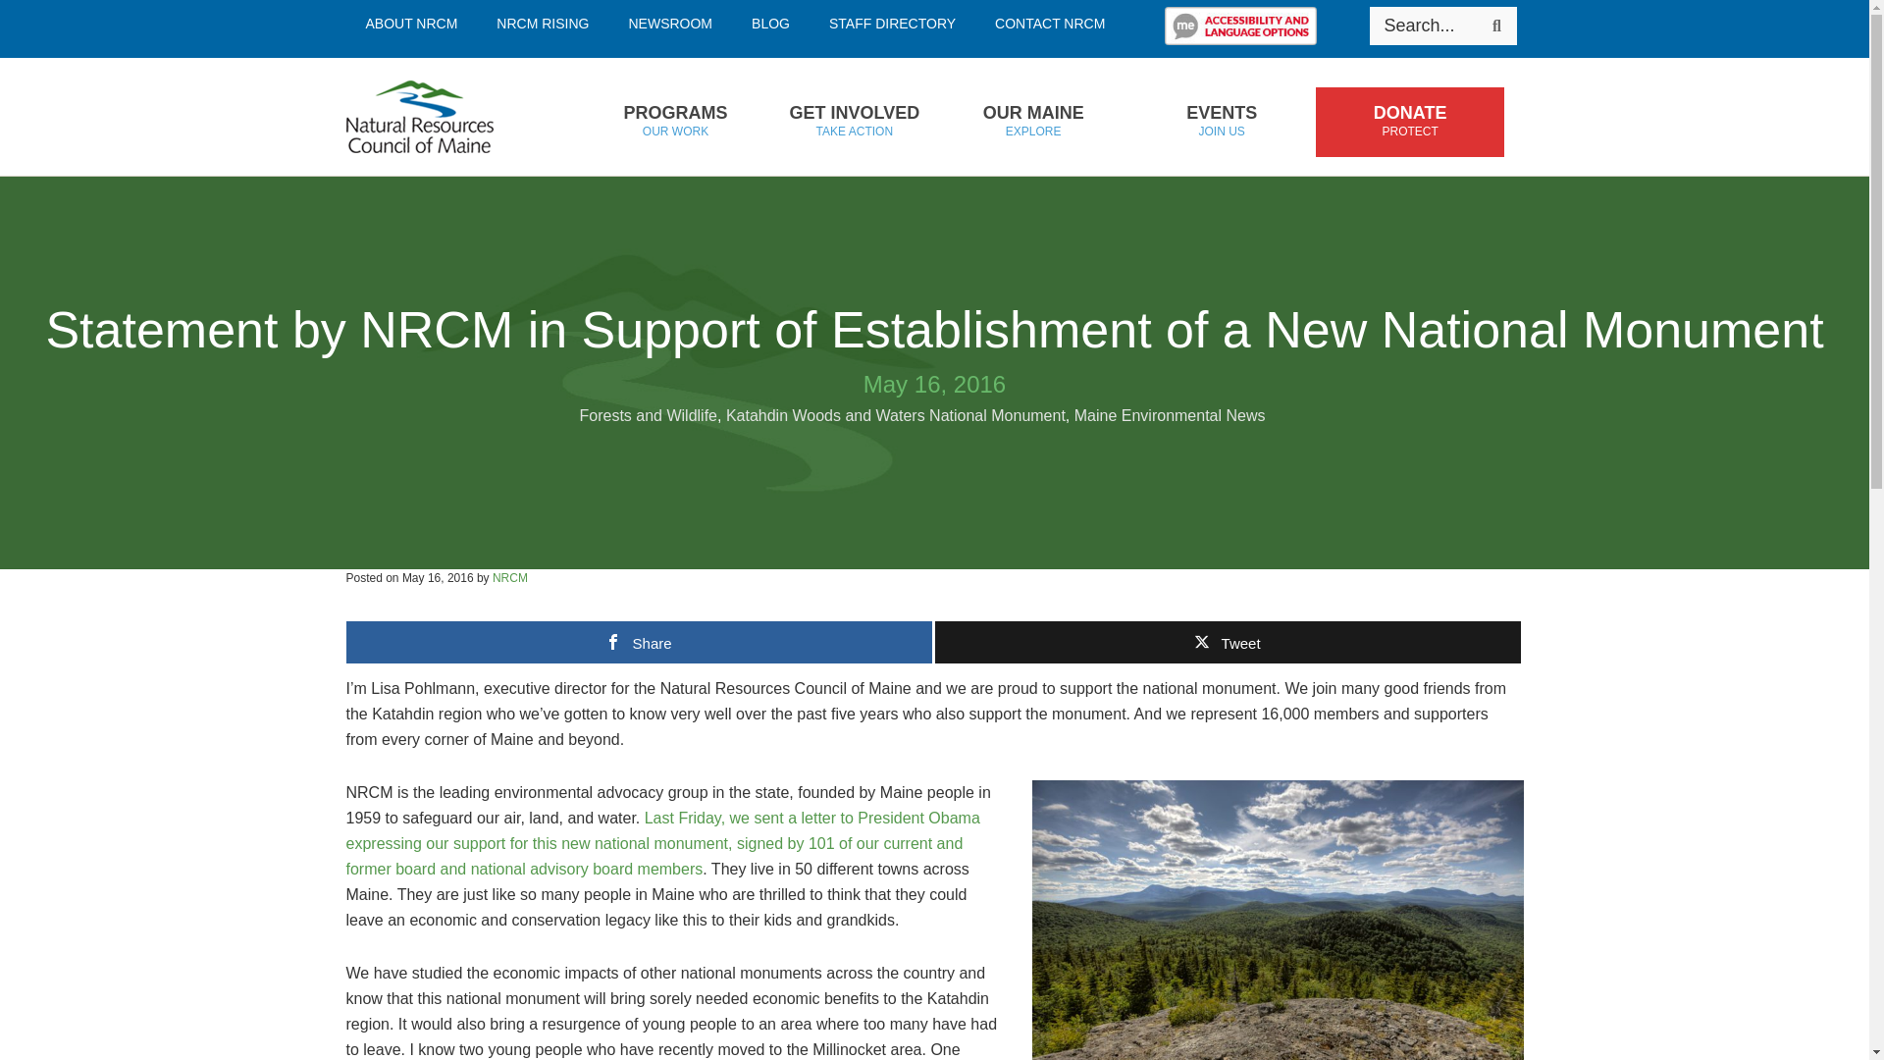  Describe the element at coordinates (449, 117) in the screenshot. I see `STAFF DIRECTORY` at that location.